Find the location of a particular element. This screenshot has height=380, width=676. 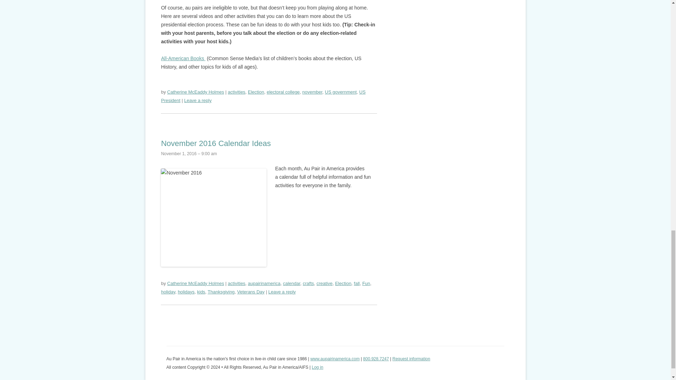

november is located at coordinates (312, 91).